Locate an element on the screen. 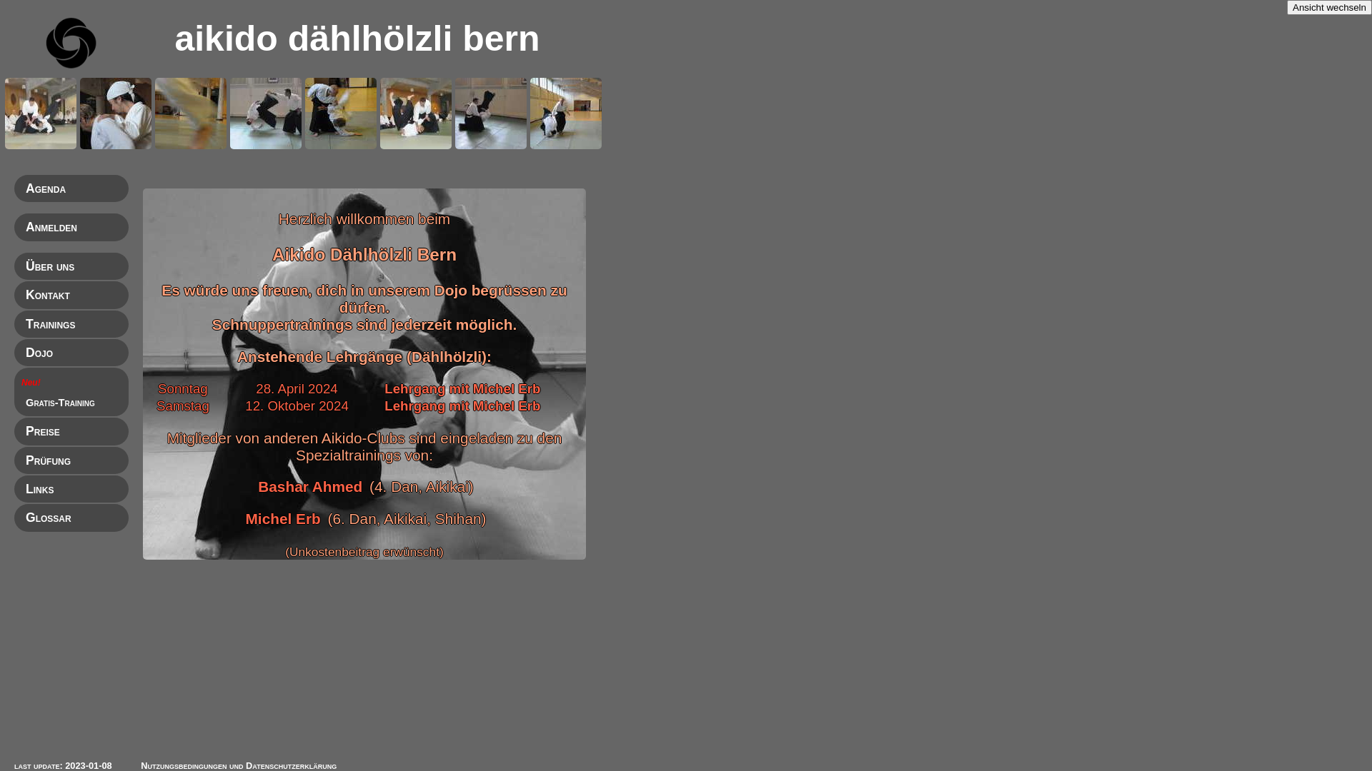 Image resolution: width=1372 pixels, height=771 pixels. 12. Oktober 2024 is located at coordinates (297, 405).